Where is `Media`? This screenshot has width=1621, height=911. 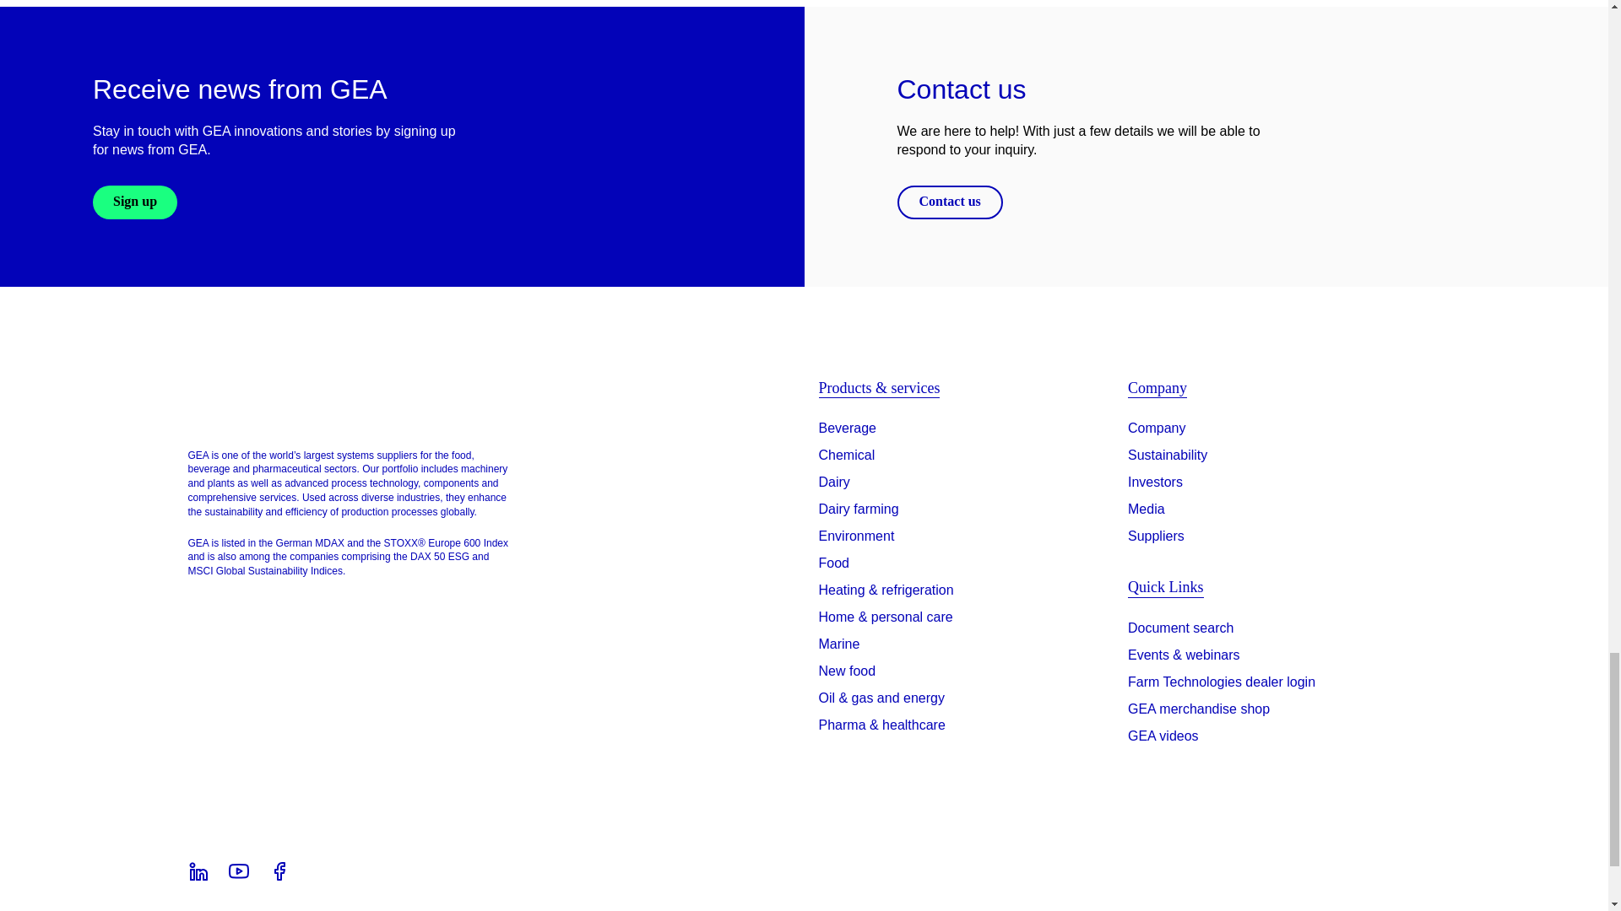 Media is located at coordinates (1147, 509).